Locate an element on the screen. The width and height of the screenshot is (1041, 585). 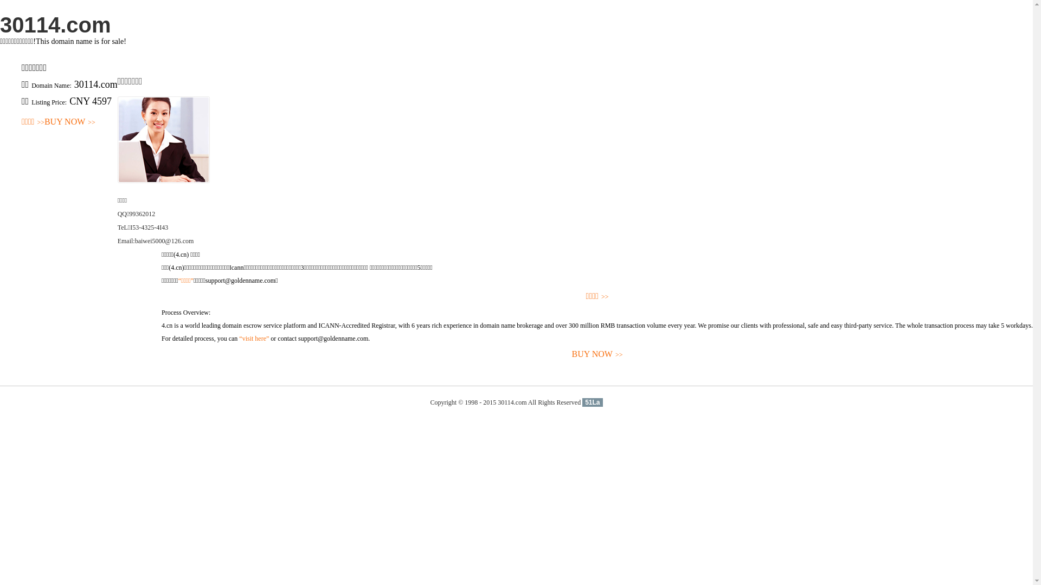
51La is located at coordinates (592, 402).